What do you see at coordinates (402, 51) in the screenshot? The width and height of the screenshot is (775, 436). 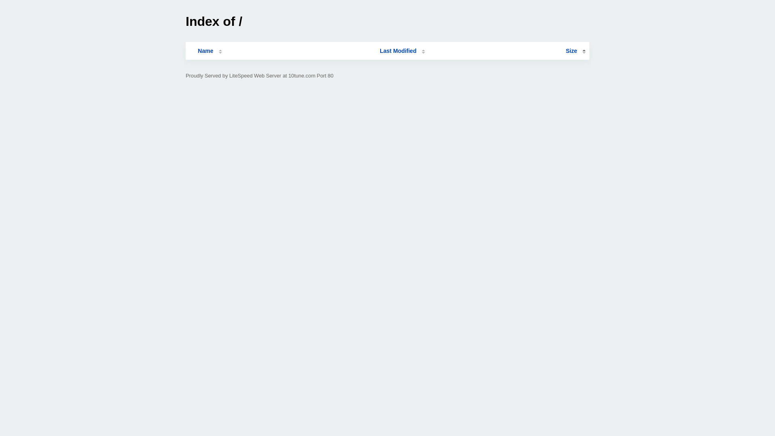 I see `Last Modified` at bounding box center [402, 51].